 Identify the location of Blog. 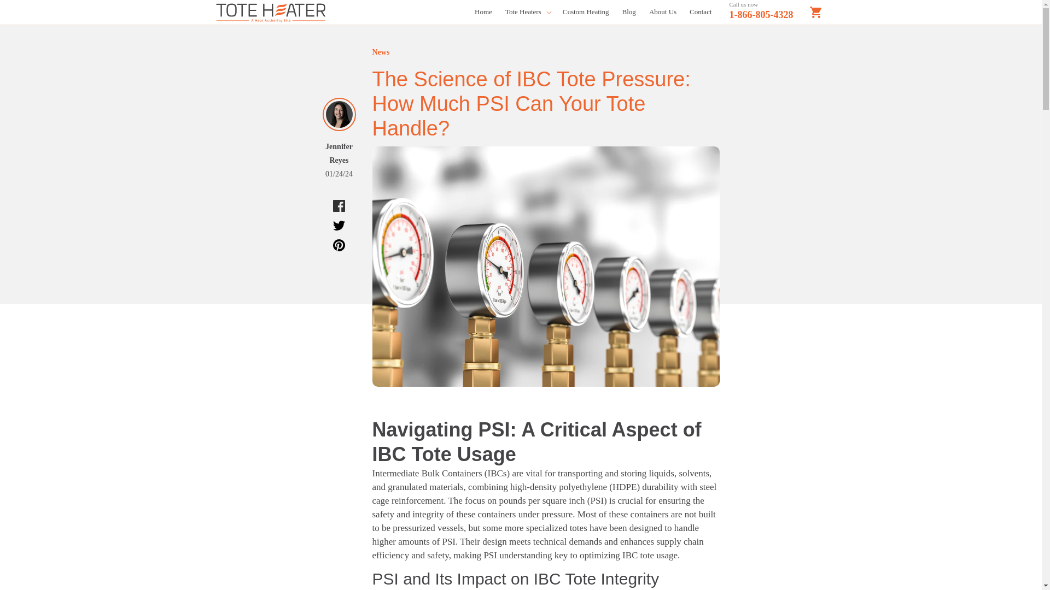
(629, 12).